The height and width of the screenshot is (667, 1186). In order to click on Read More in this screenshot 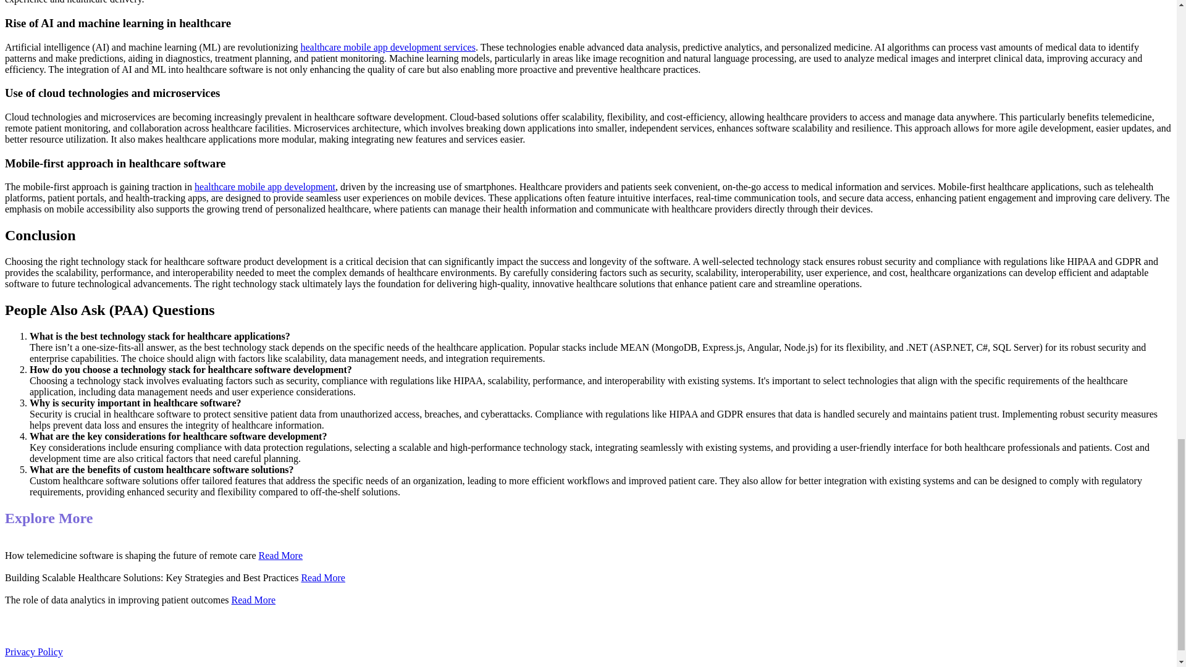, I will do `click(280, 556)`.